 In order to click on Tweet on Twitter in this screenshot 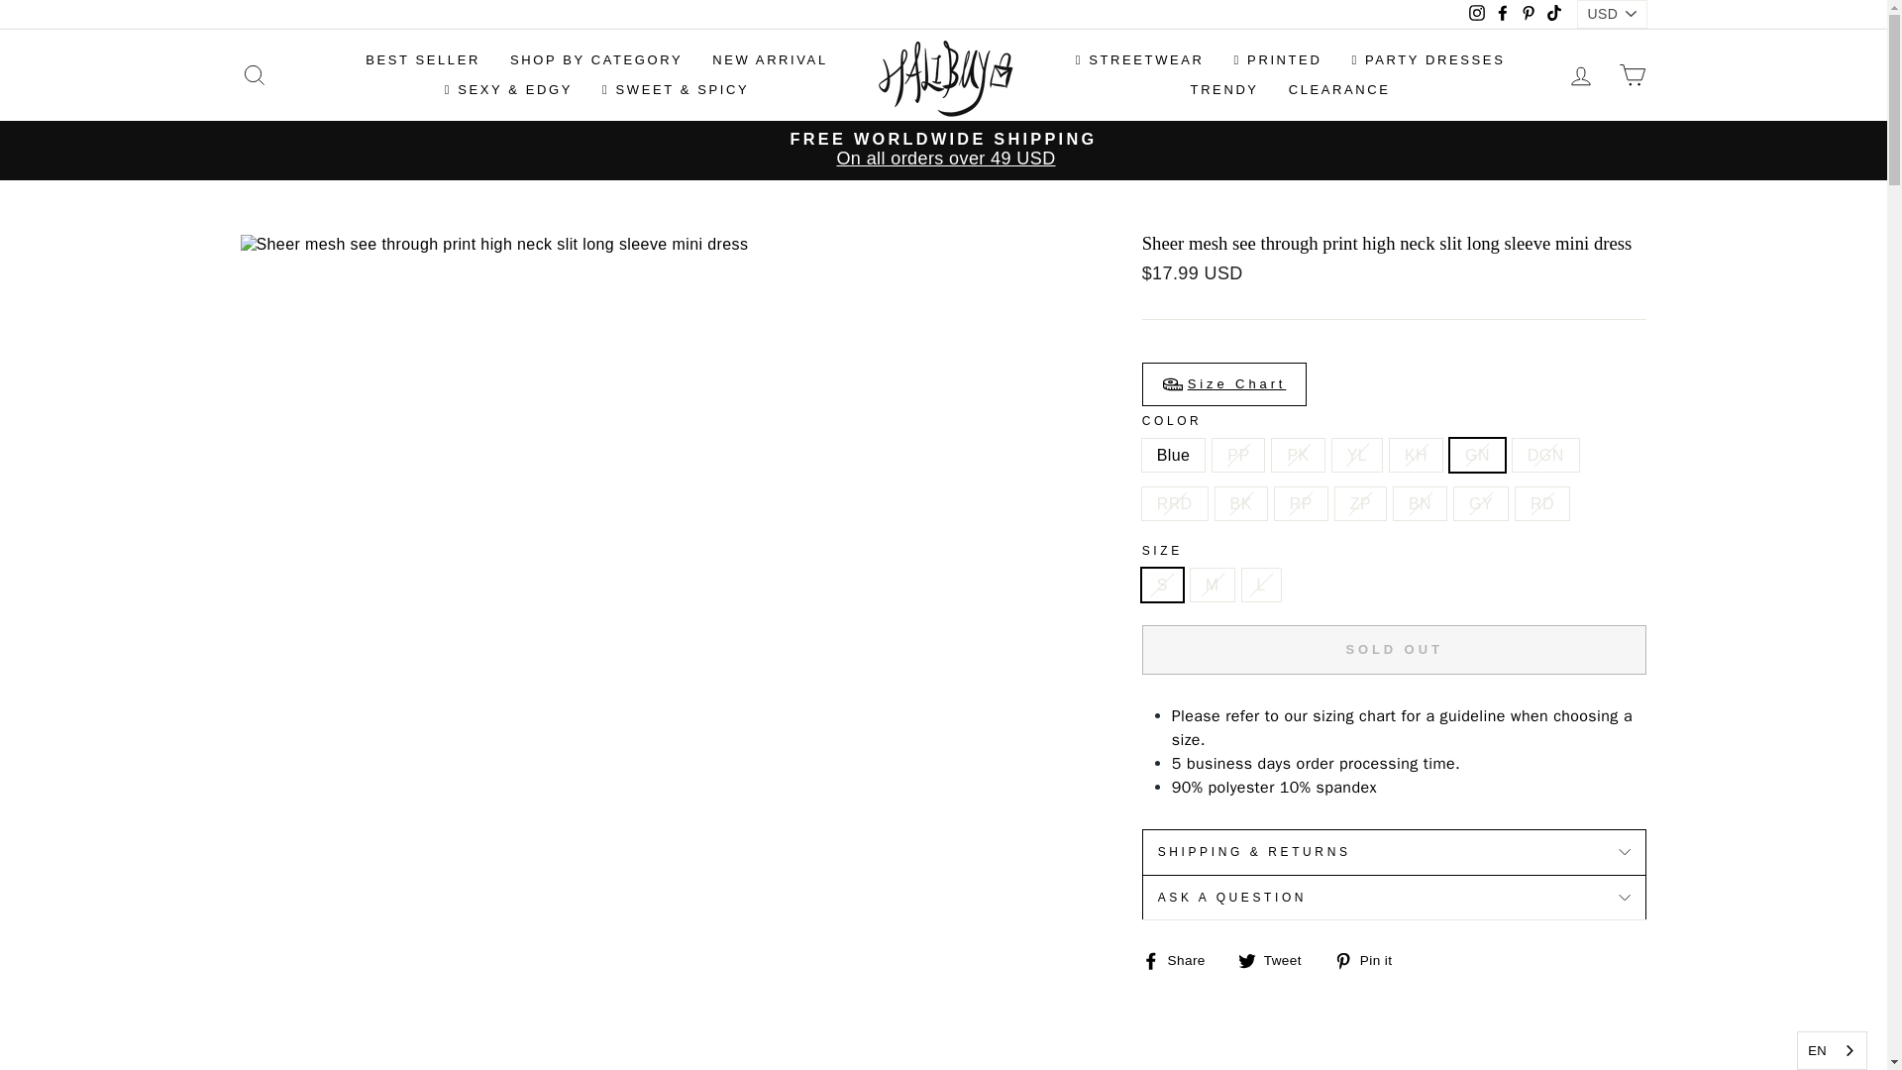, I will do `click(1276, 959)`.